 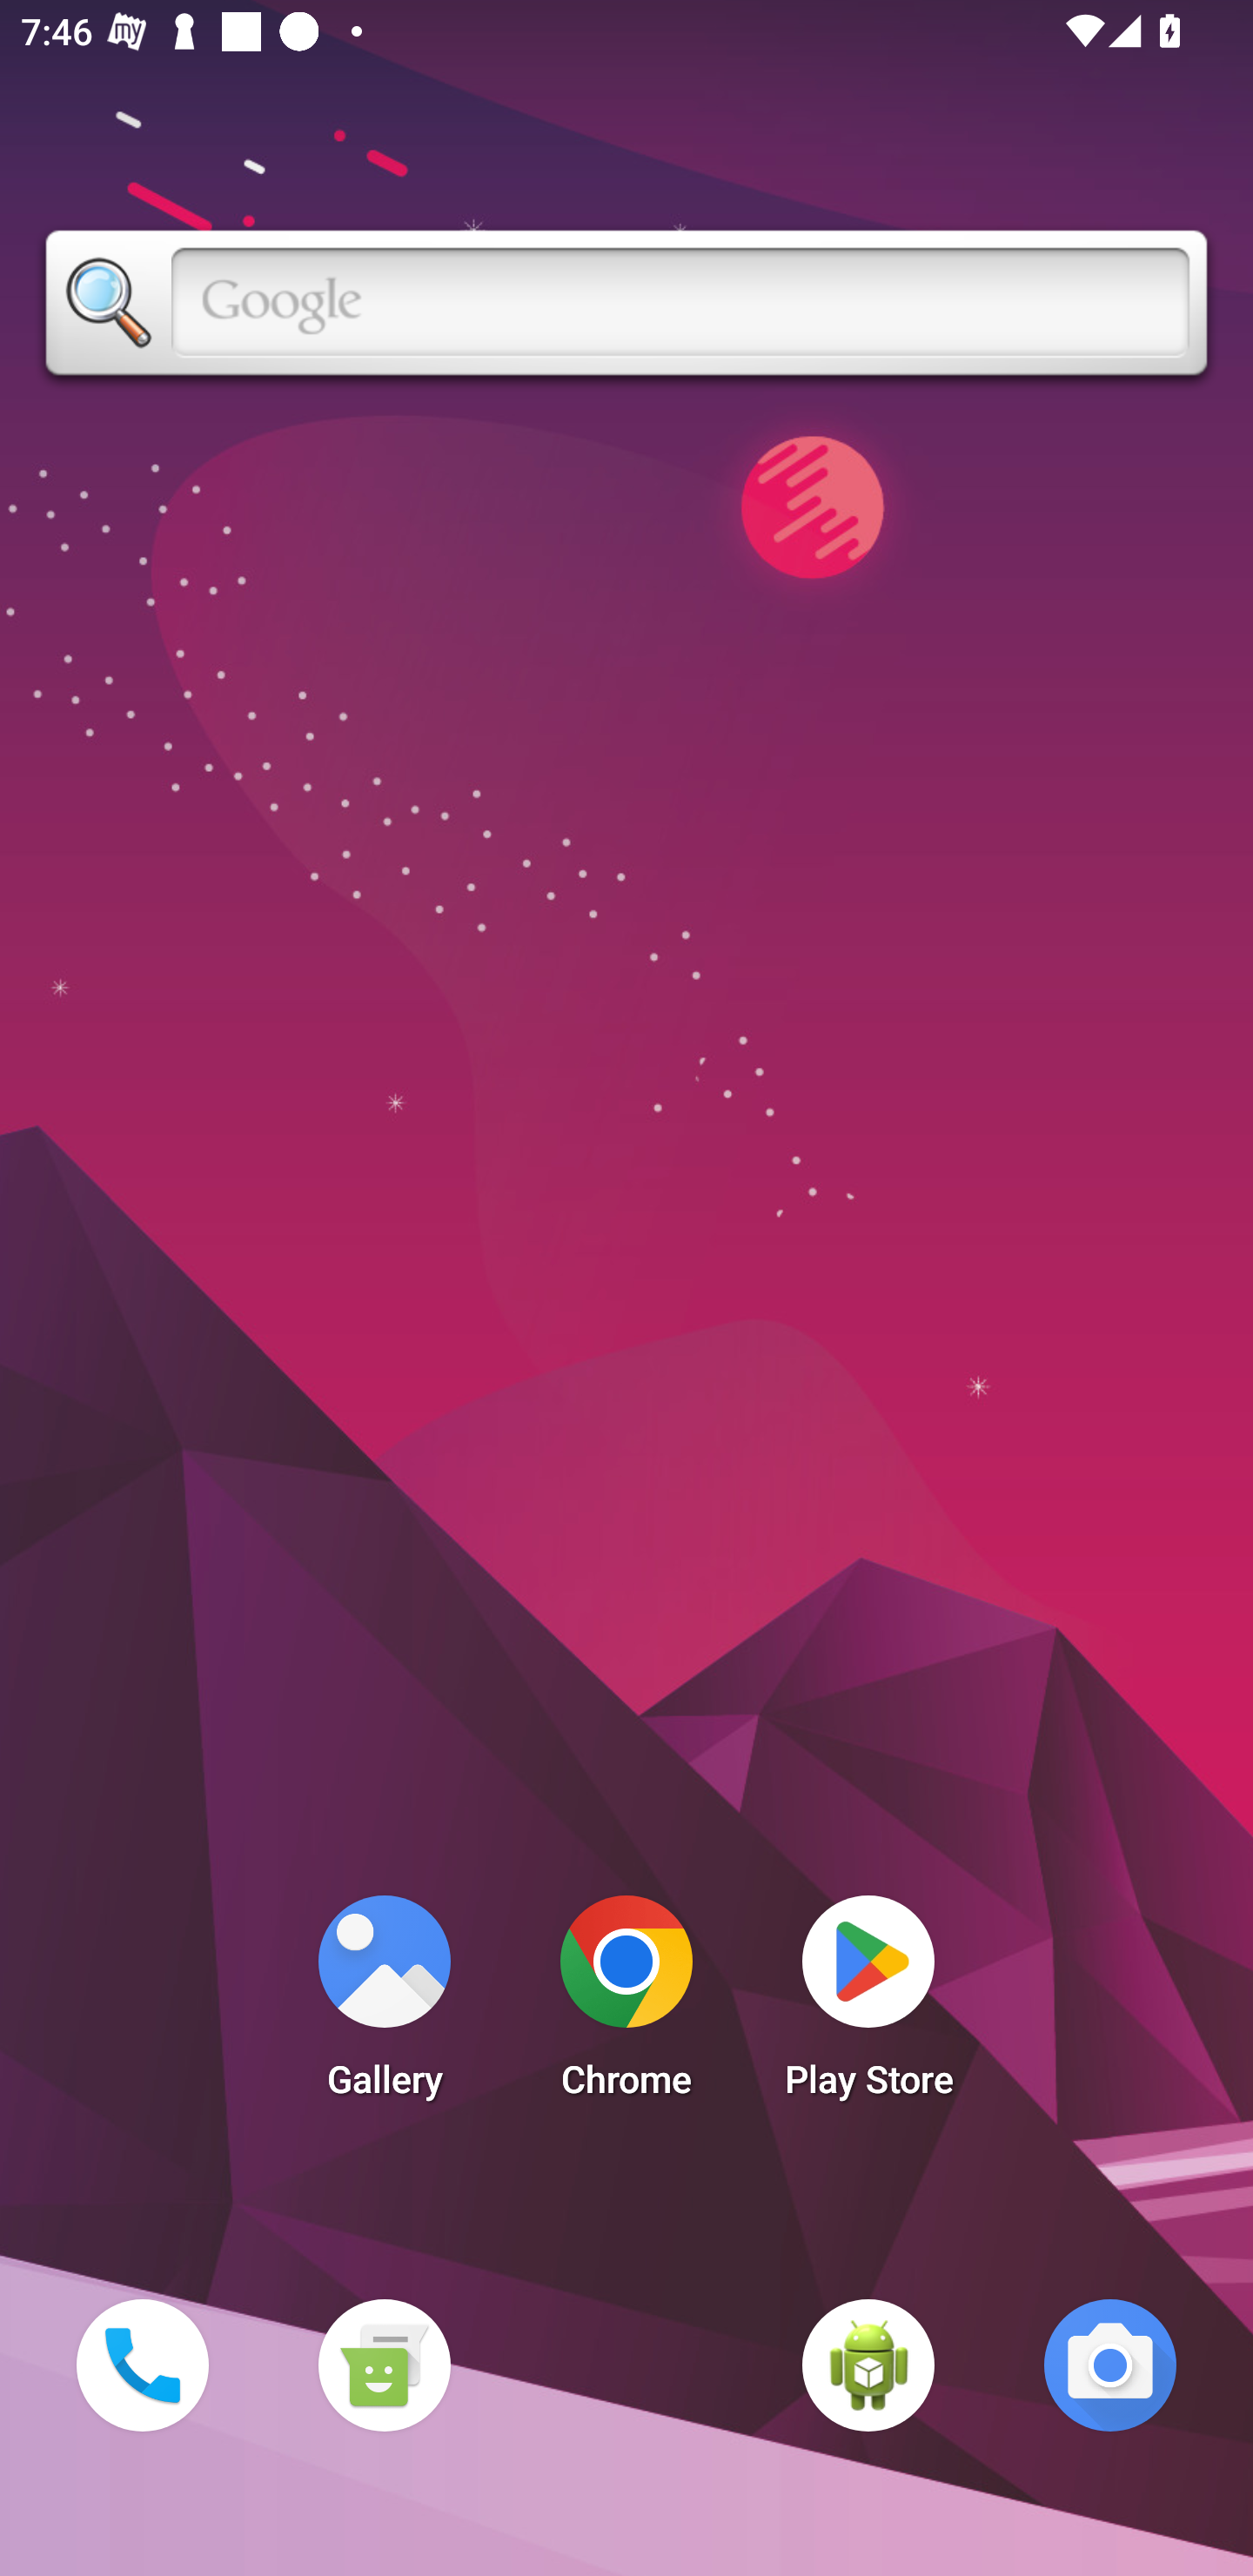 I want to click on WebView Browser Tester, so click(x=868, y=2365).